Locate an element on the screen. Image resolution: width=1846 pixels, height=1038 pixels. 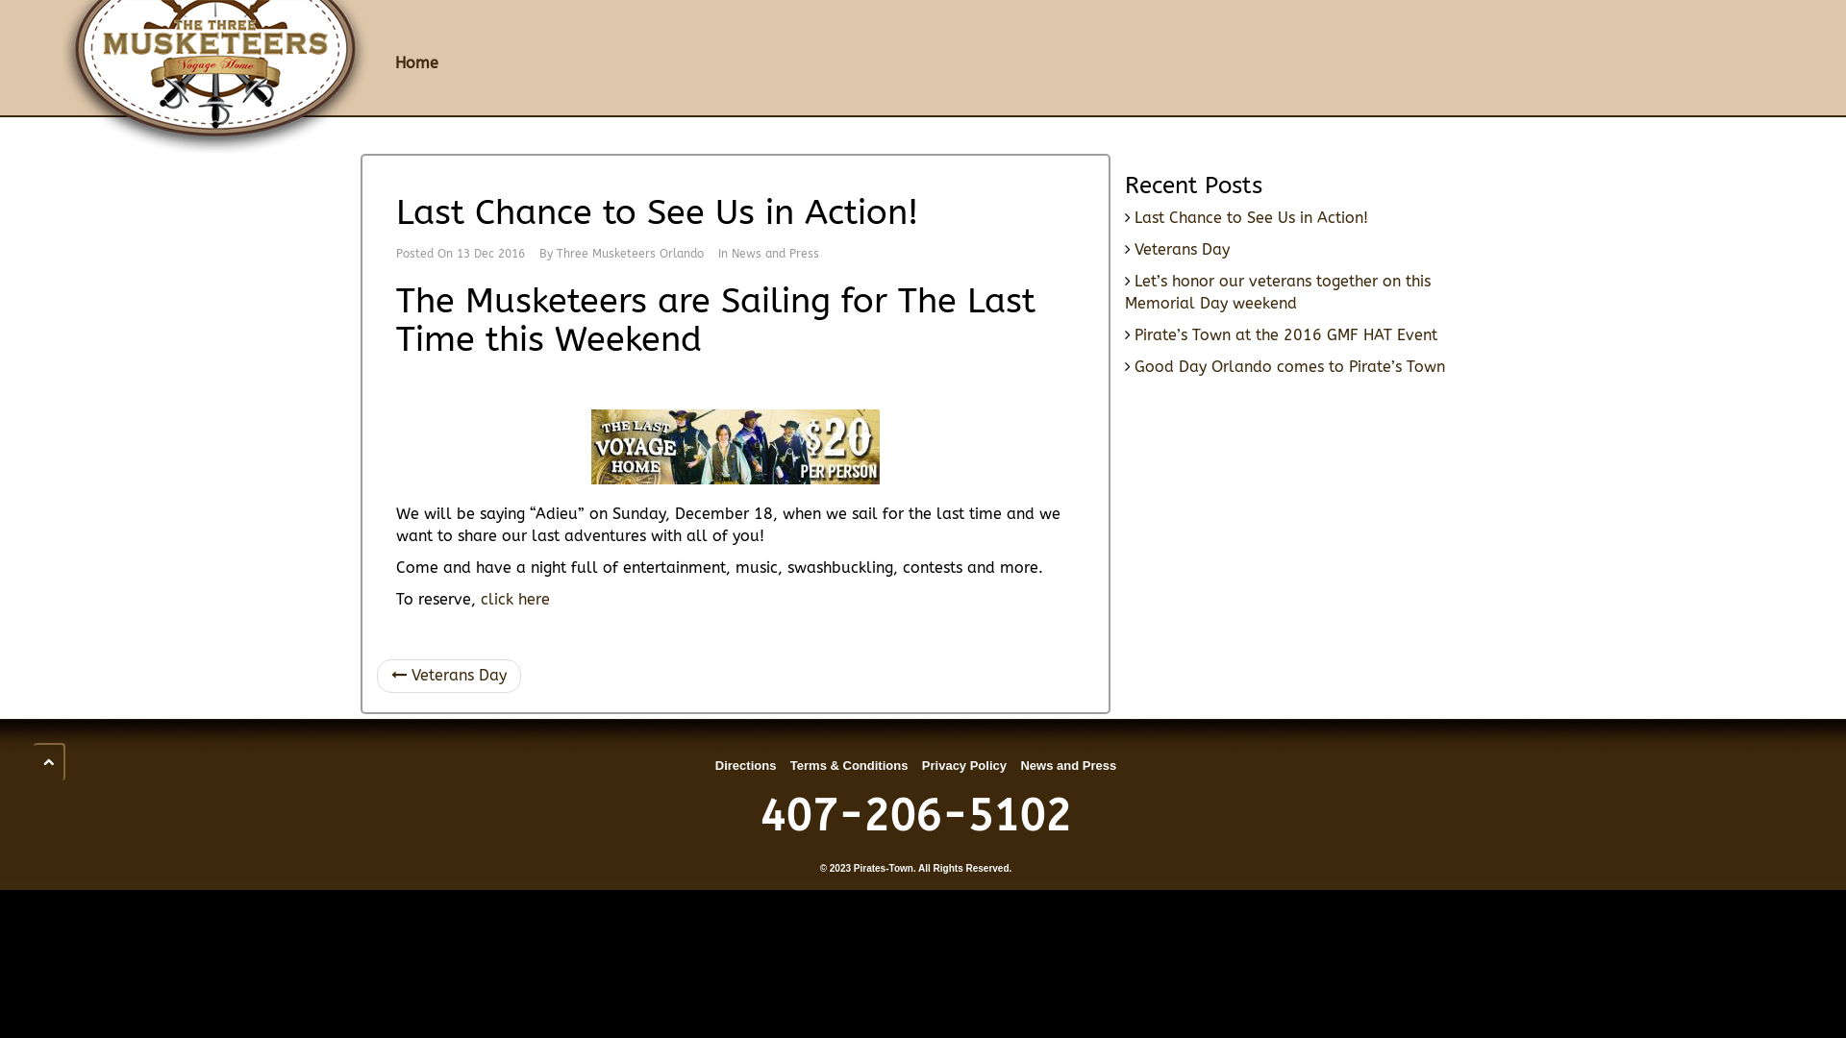
News and Press is located at coordinates (775, 254).